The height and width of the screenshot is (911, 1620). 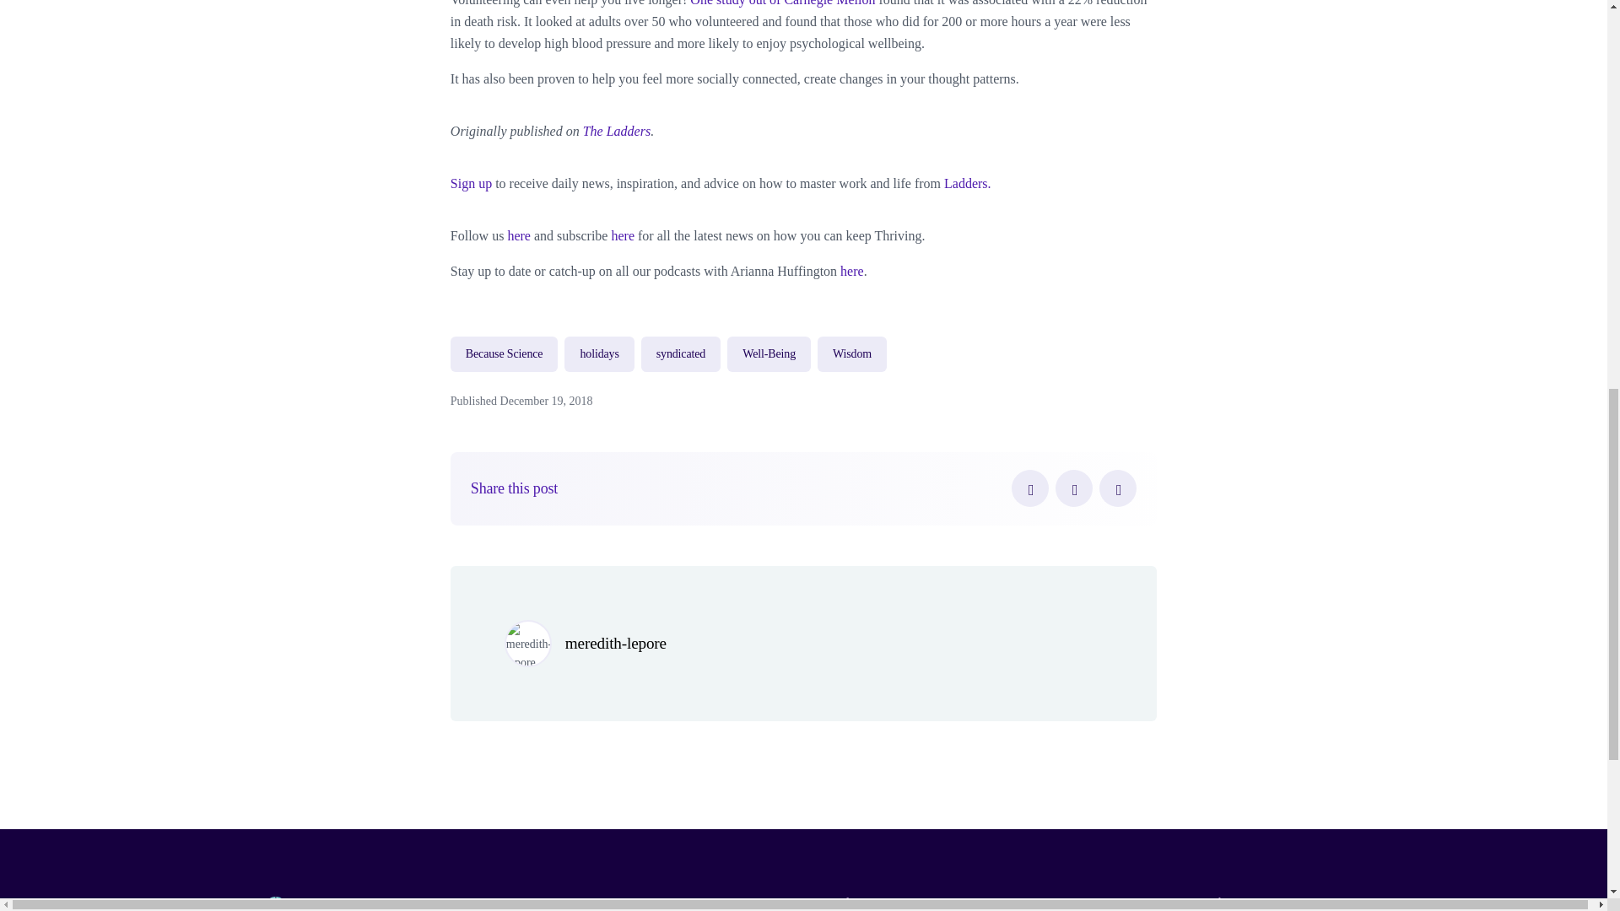 What do you see at coordinates (1029, 488) in the screenshot?
I see `Facebook` at bounding box center [1029, 488].